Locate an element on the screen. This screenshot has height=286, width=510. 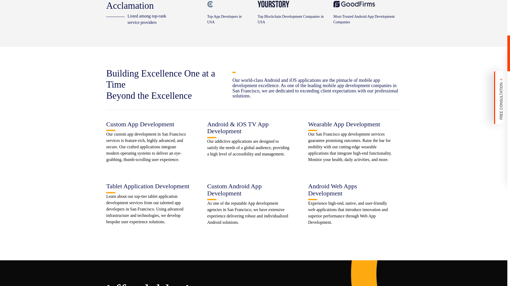
Image of Clutch logo for app development ratings and reviews is located at coordinates (210, 4).